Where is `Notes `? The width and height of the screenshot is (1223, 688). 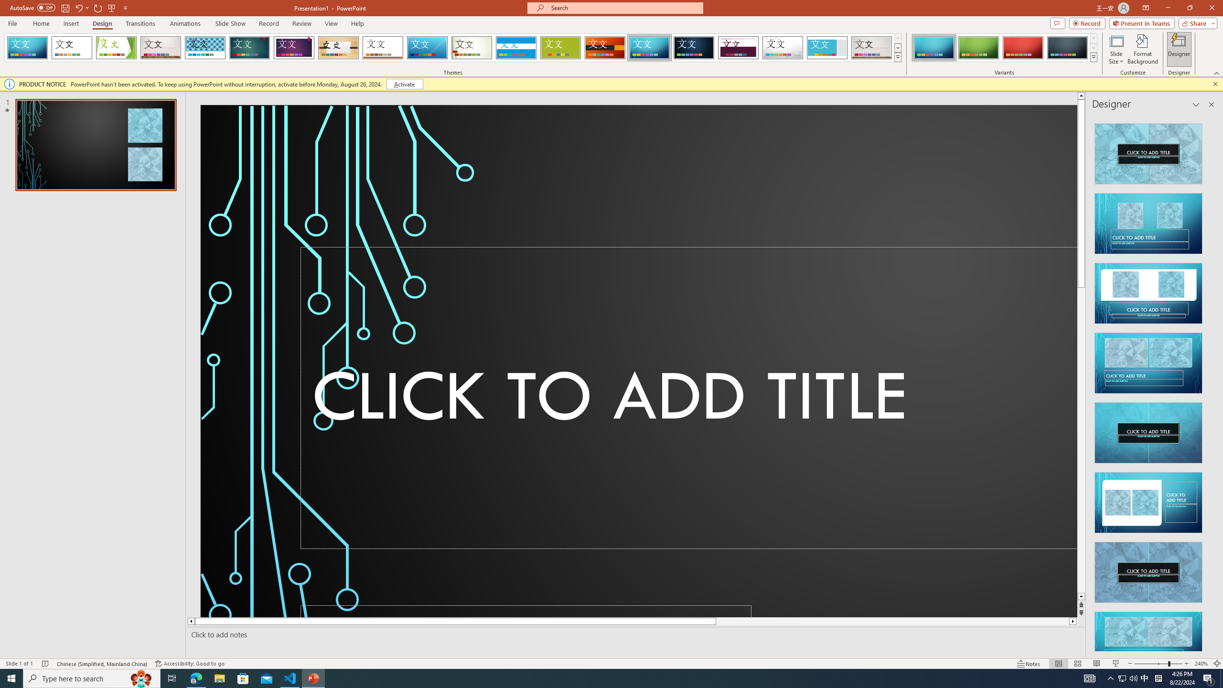 Notes  is located at coordinates (1029, 664).